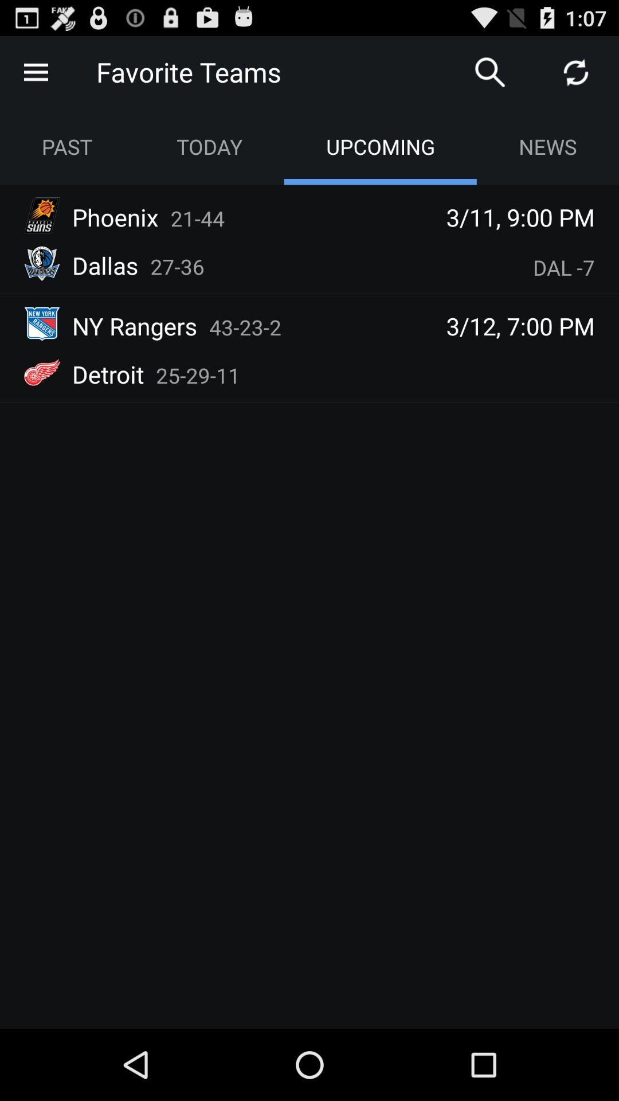 Image resolution: width=619 pixels, height=1101 pixels. Describe the element at coordinates (576, 72) in the screenshot. I see `refresh` at that location.